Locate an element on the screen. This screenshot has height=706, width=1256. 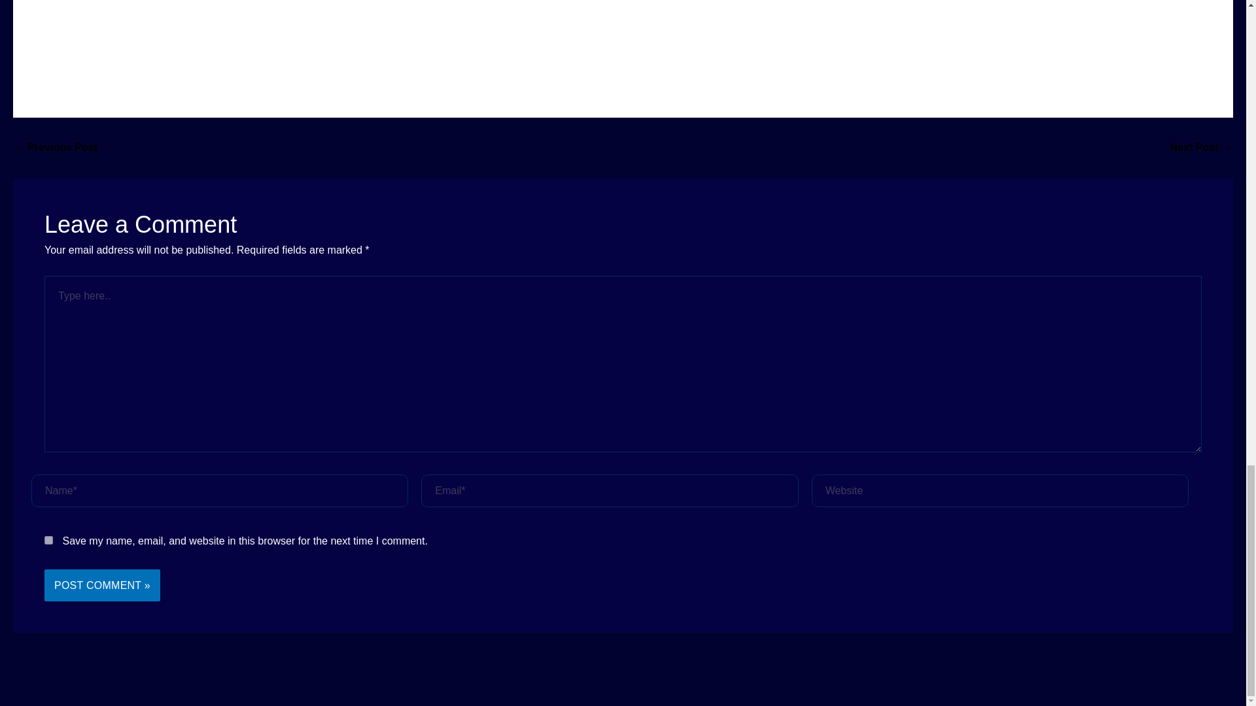
yes is located at coordinates (48, 540).